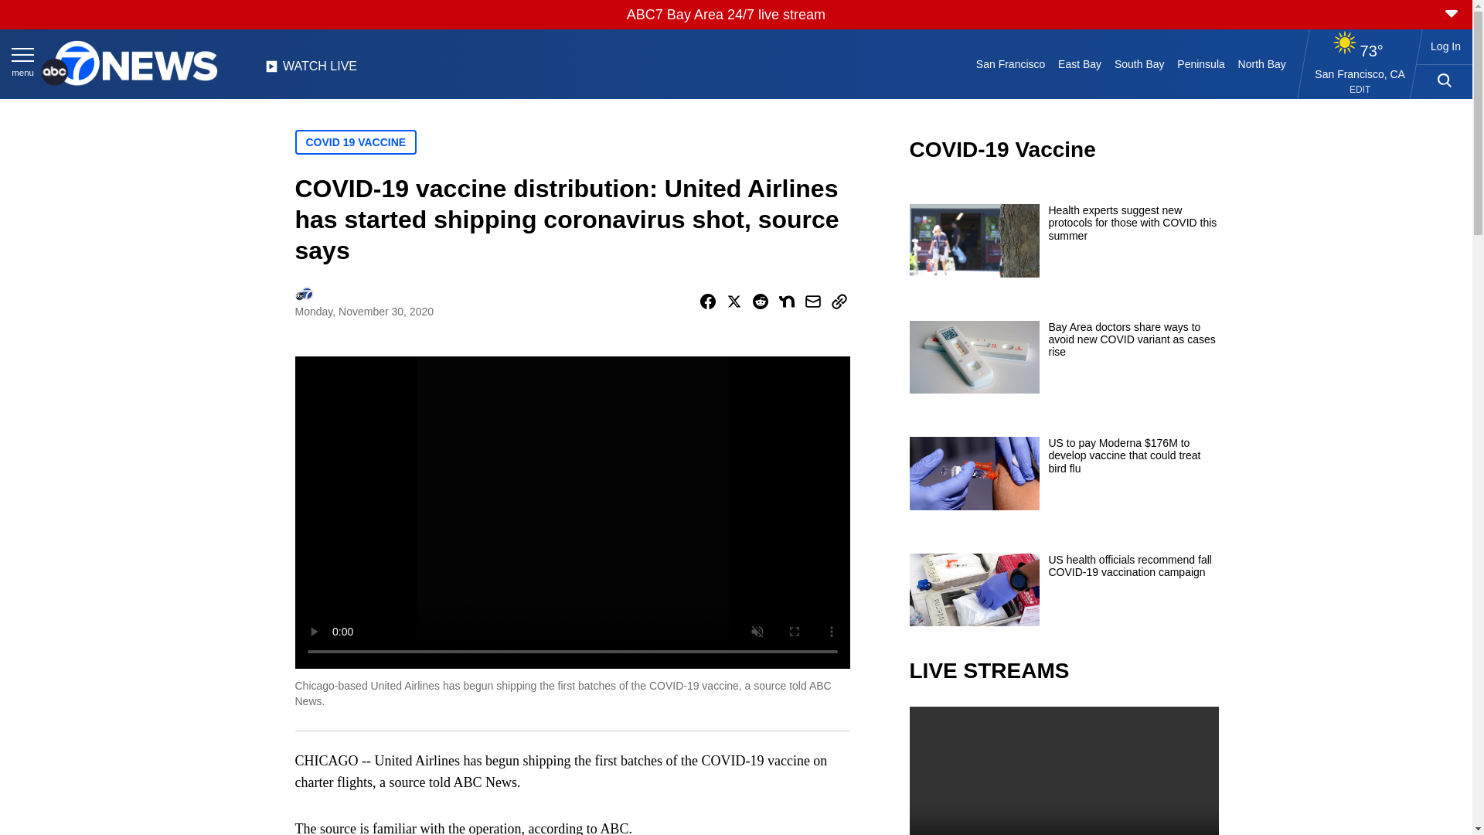 The height and width of the screenshot is (835, 1484). I want to click on San Francisco, CA, so click(1360, 73).